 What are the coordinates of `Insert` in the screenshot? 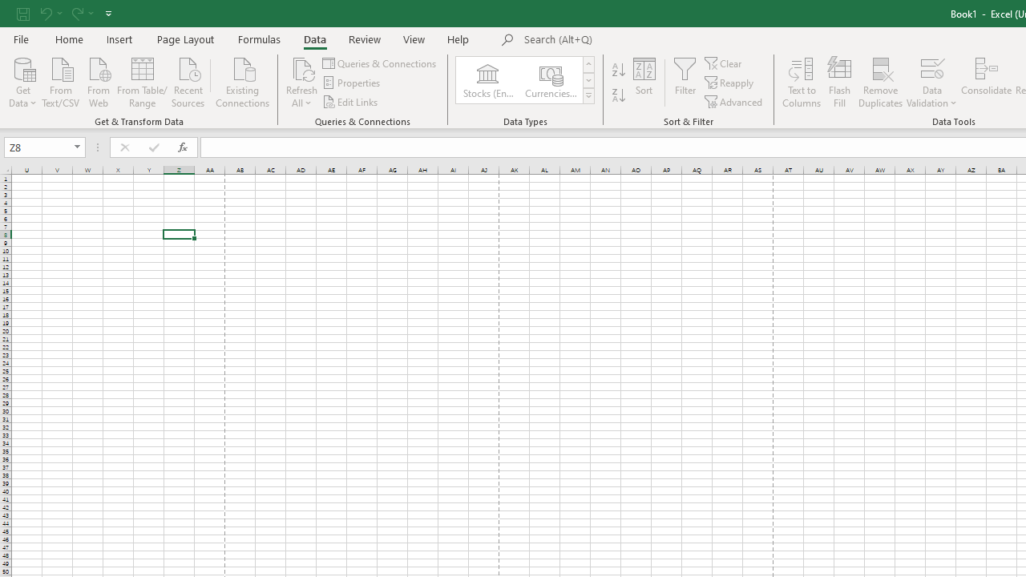 It's located at (120, 38).